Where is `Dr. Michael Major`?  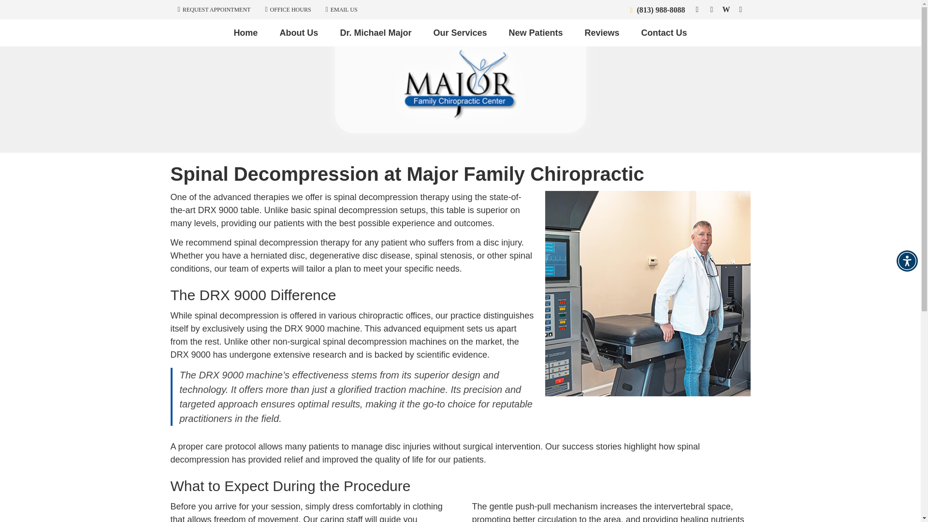
Dr. Michael Major is located at coordinates (376, 33).